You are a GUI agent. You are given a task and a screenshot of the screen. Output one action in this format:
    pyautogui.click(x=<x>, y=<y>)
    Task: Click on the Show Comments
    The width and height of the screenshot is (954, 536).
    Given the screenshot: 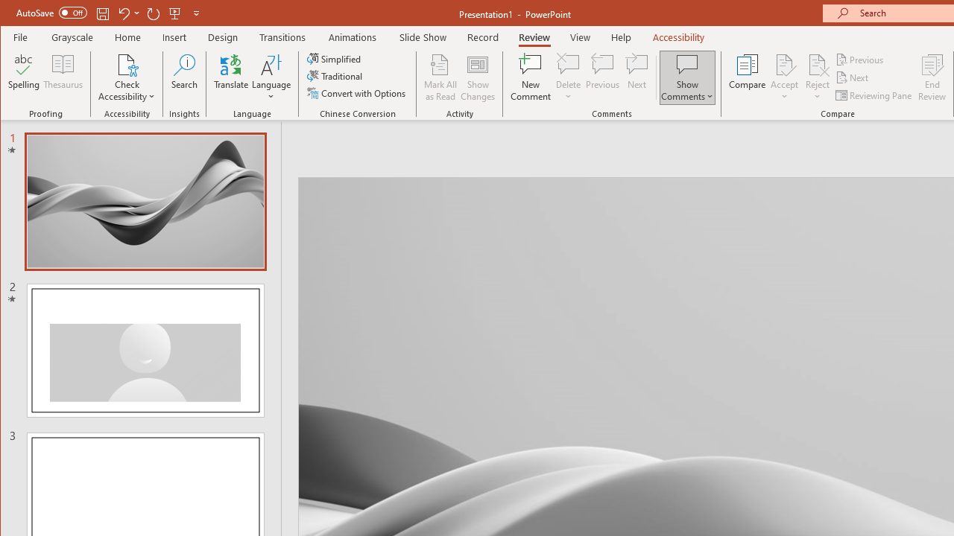 What is the action you would take?
    pyautogui.click(x=687, y=64)
    